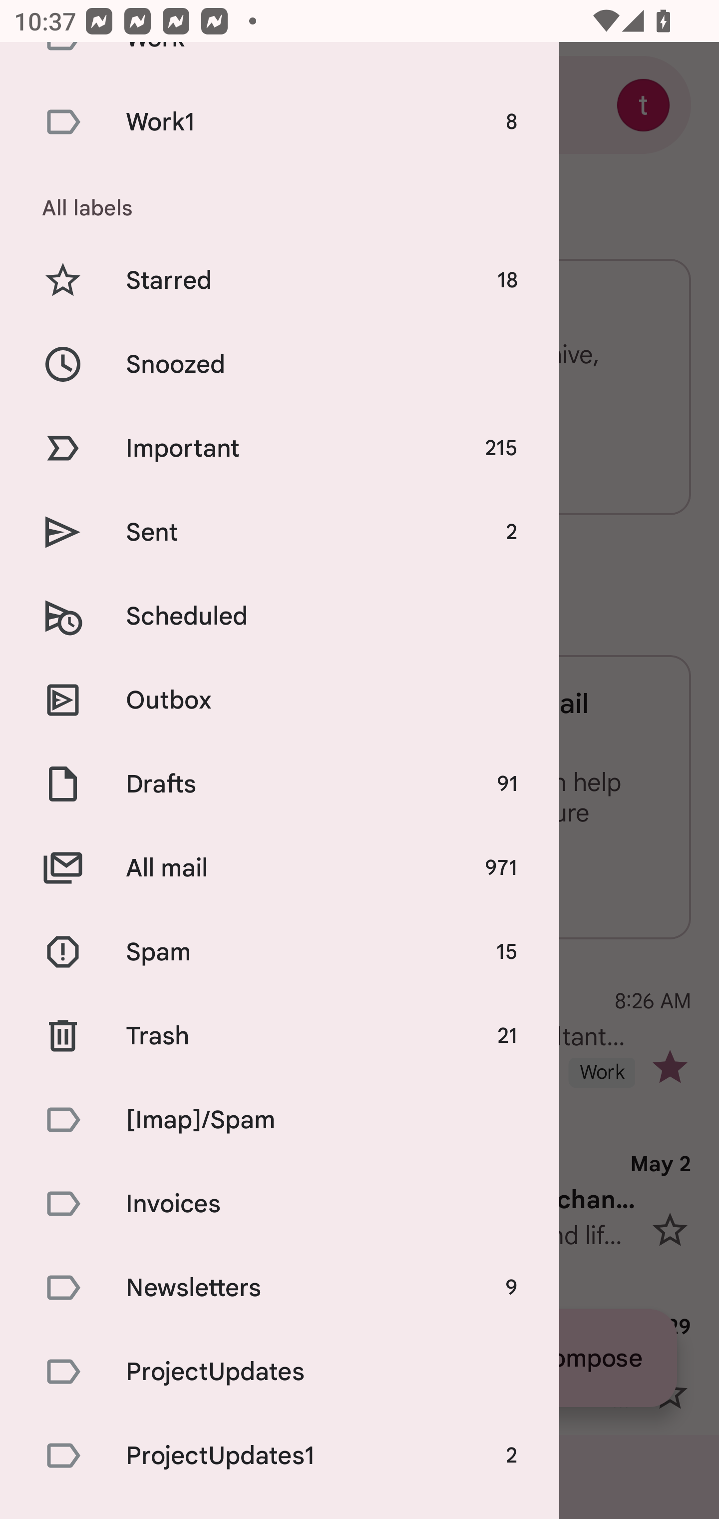 This screenshot has height=1519, width=719. Describe the element at coordinates (280, 1120) in the screenshot. I see `[Imap]/Spam` at that location.